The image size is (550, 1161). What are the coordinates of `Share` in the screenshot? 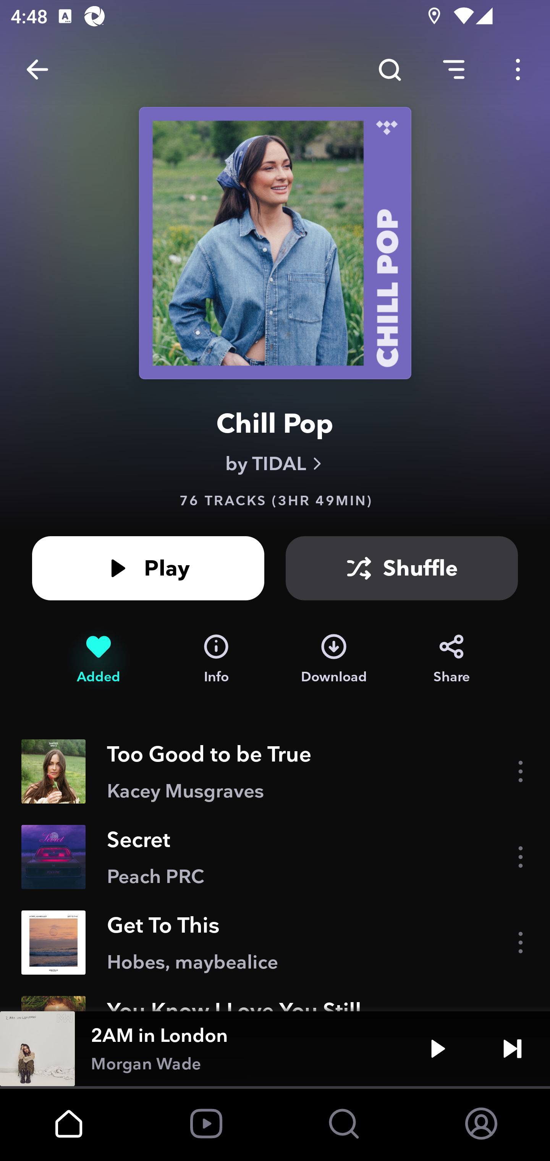 It's located at (451, 659).